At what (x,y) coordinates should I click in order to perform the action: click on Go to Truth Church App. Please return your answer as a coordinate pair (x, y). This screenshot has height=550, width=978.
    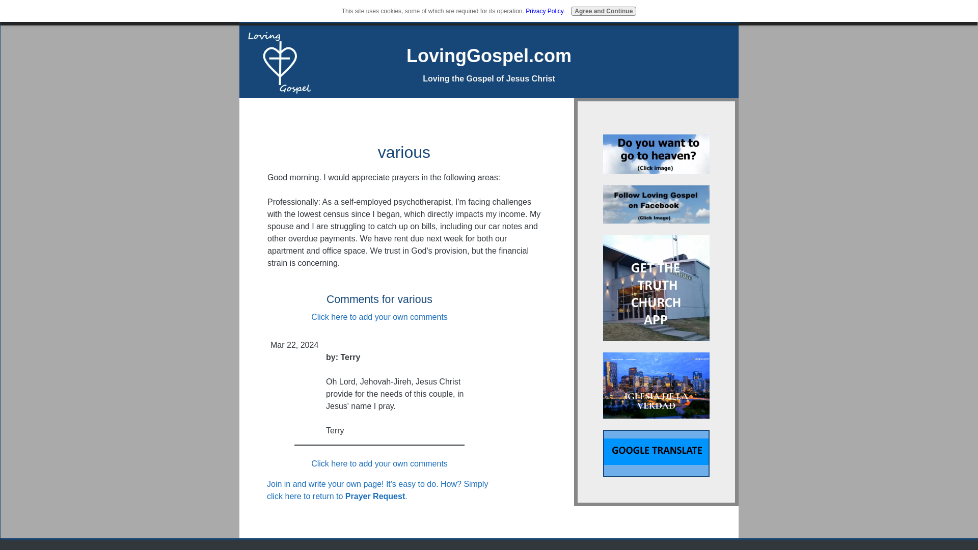
    Looking at the image, I should click on (656, 338).